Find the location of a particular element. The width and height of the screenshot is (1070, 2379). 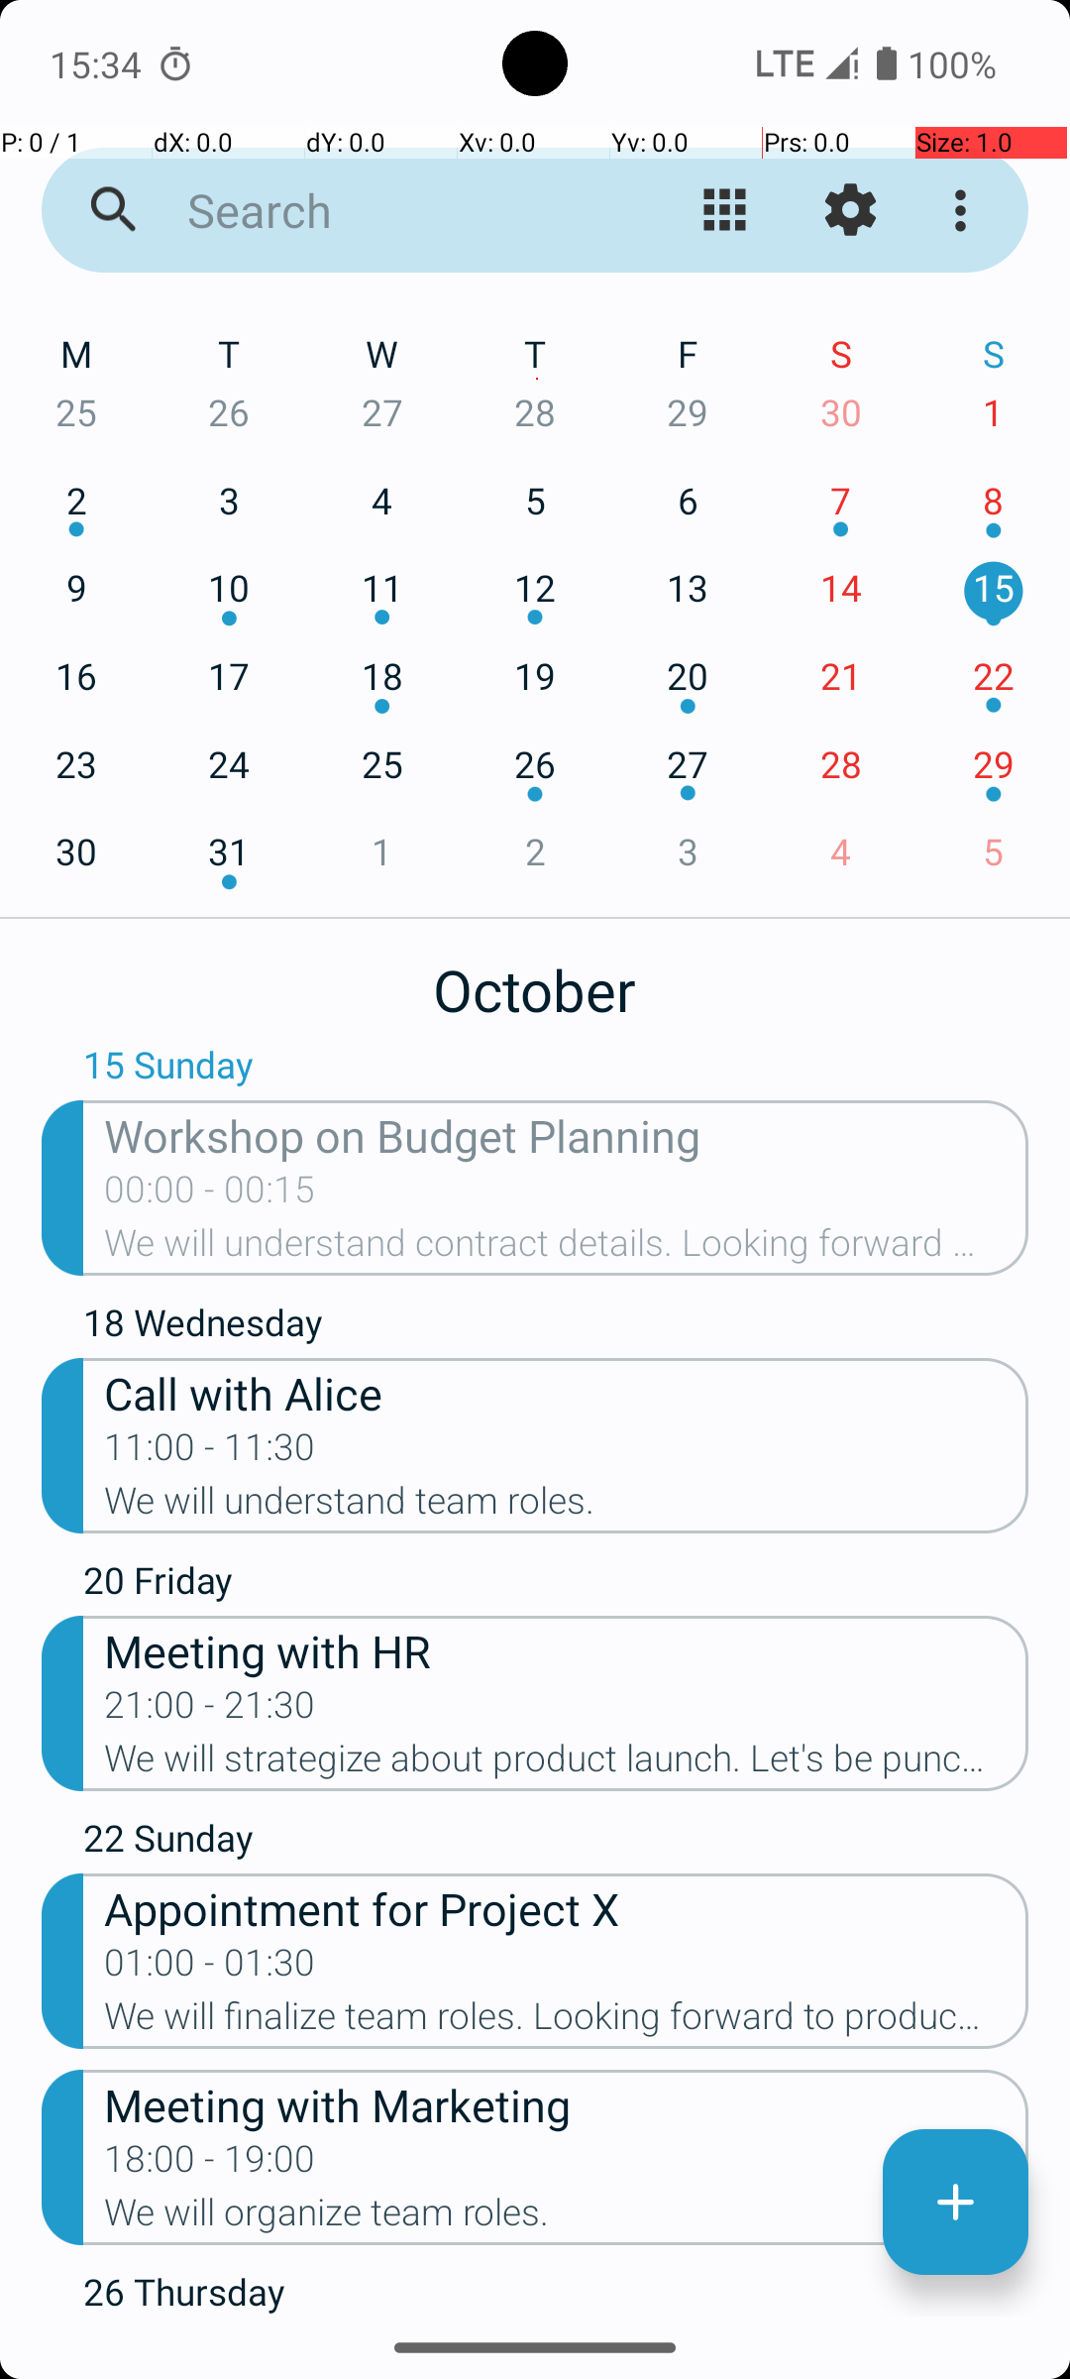

We will strategize about product launch. Let's be punctual. is located at coordinates (567, 1764).